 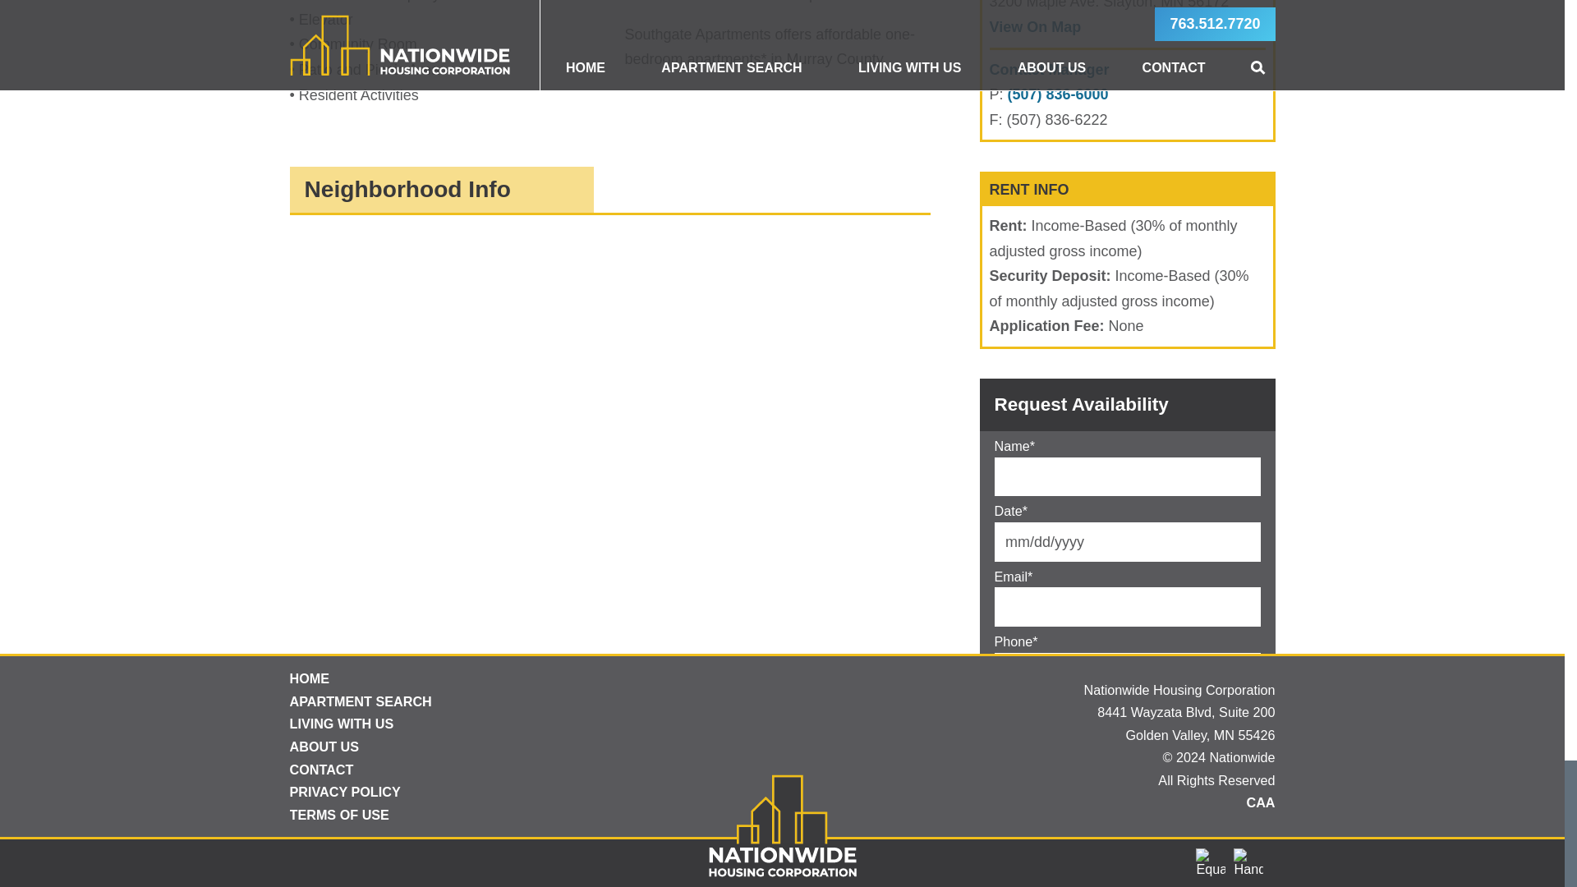 I want to click on Contact Manager, so click(x=1048, y=69).